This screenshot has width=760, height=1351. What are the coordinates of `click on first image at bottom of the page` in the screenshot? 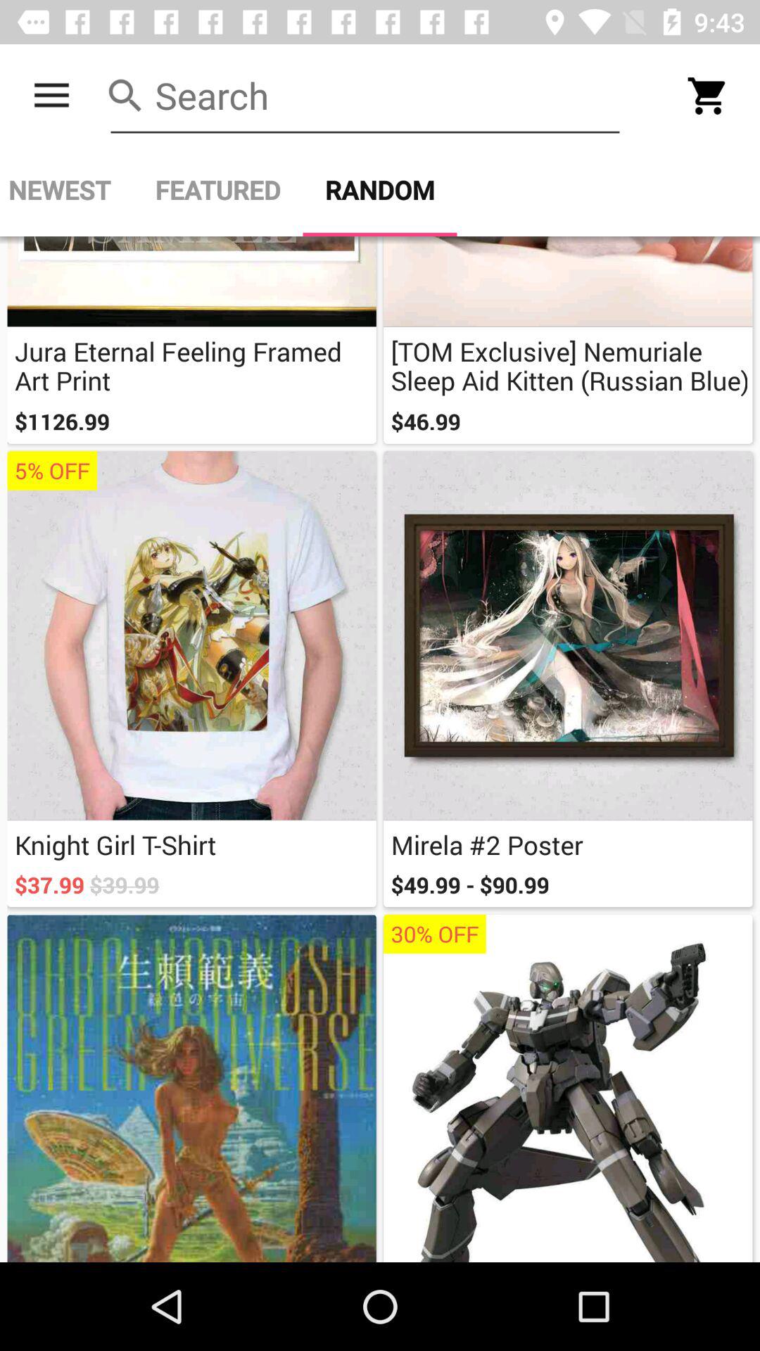 It's located at (191, 1088).